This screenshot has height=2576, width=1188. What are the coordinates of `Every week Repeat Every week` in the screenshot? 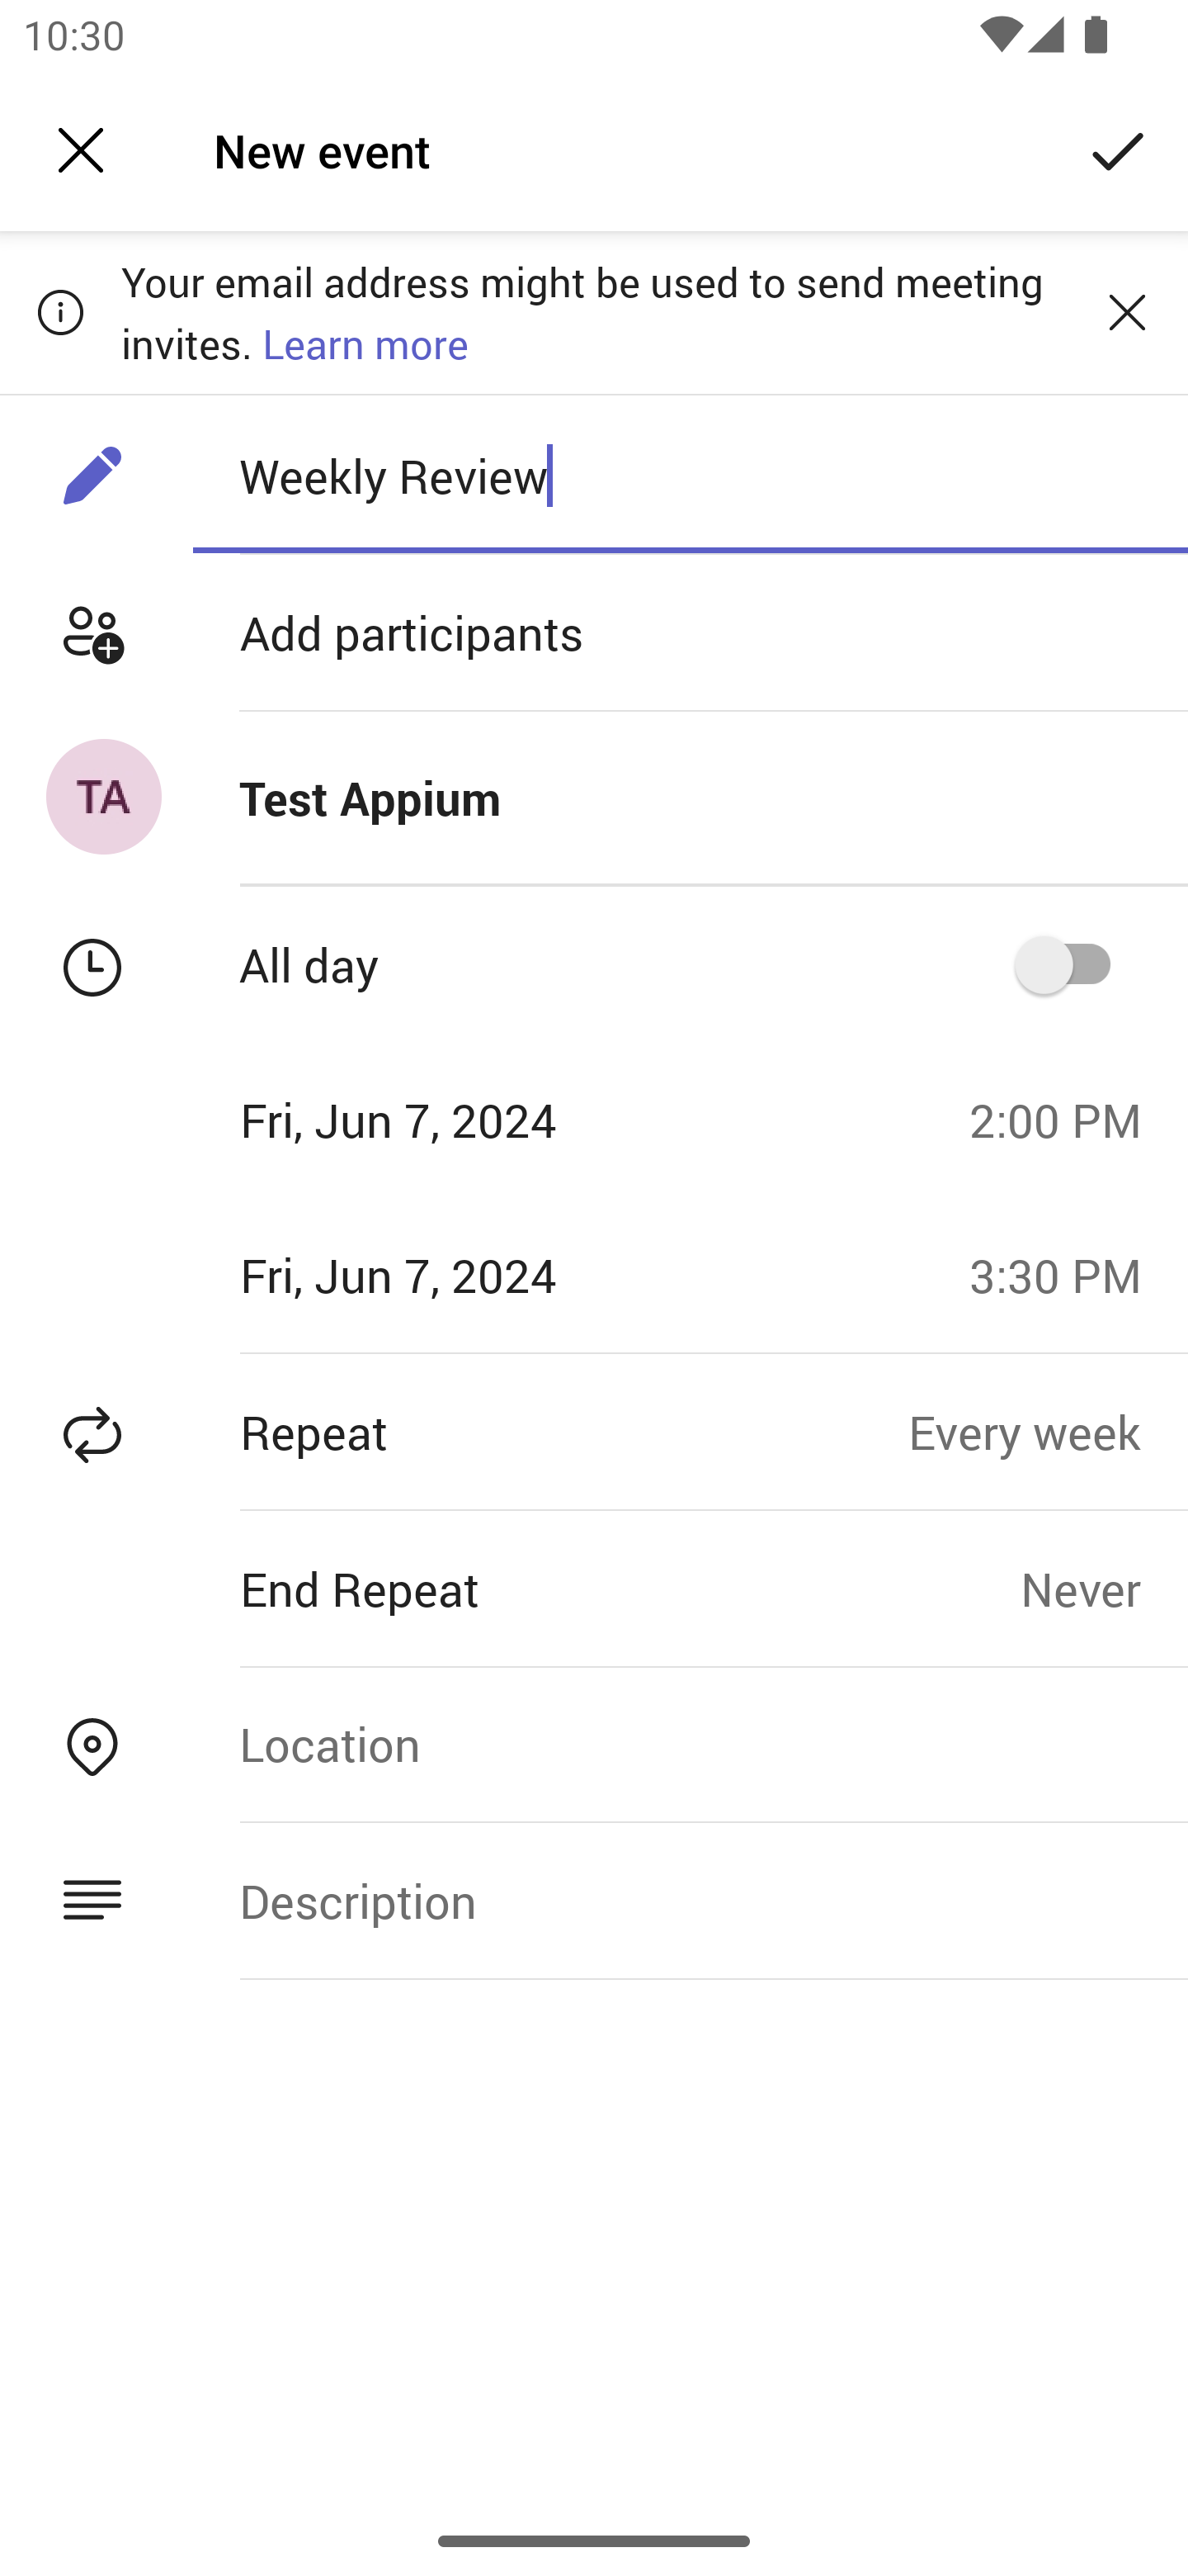 It's located at (1048, 1432).